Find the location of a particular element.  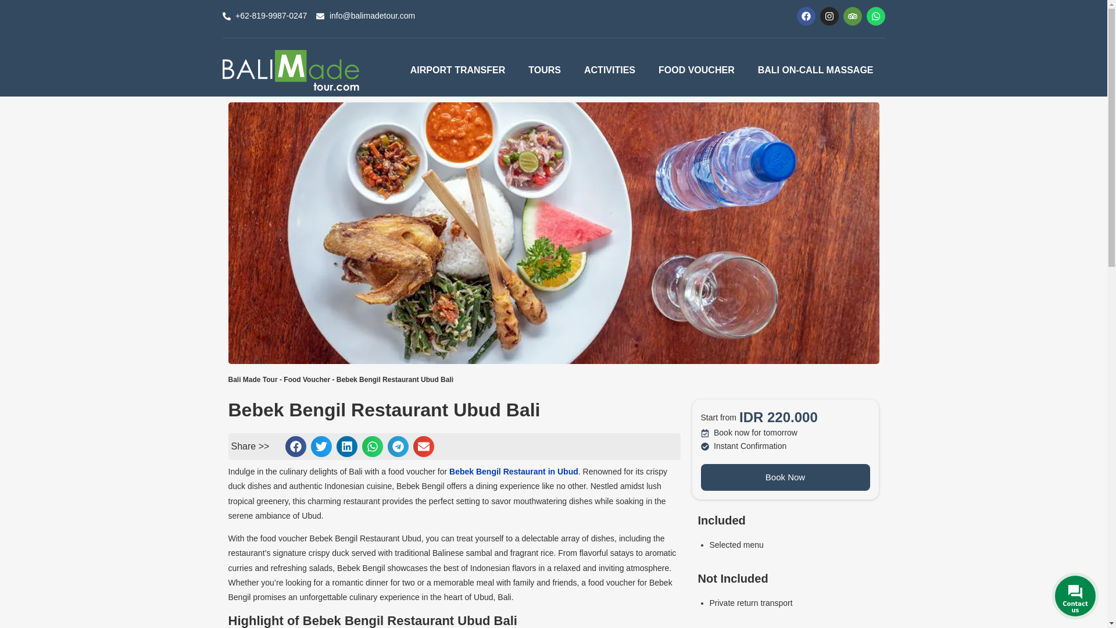

BALI ON-CALL MASSAGE is located at coordinates (815, 70).